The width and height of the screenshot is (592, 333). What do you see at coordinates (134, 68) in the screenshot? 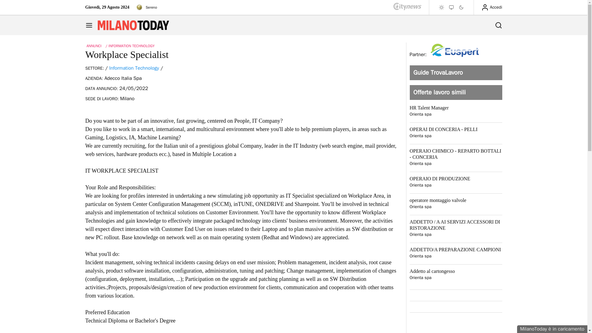
I see `Information Technology` at bounding box center [134, 68].